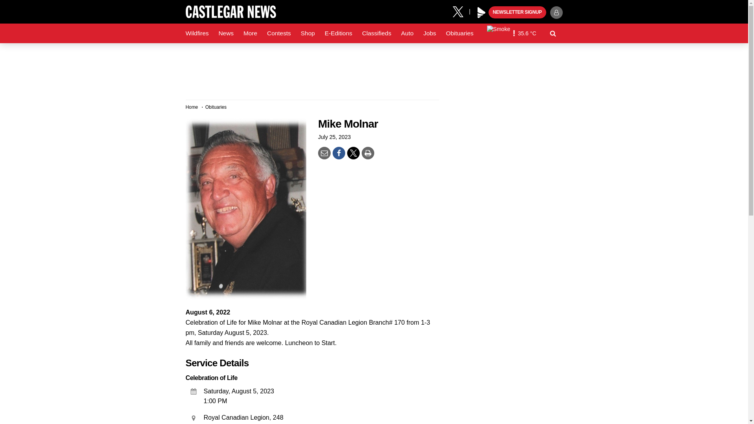 Image resolution: width=754 pixels, height=424 pixels. What do you see at coordinates (481, 13) in the screenshot?
I see `Black Press Media` at bounding box center [481, 13].